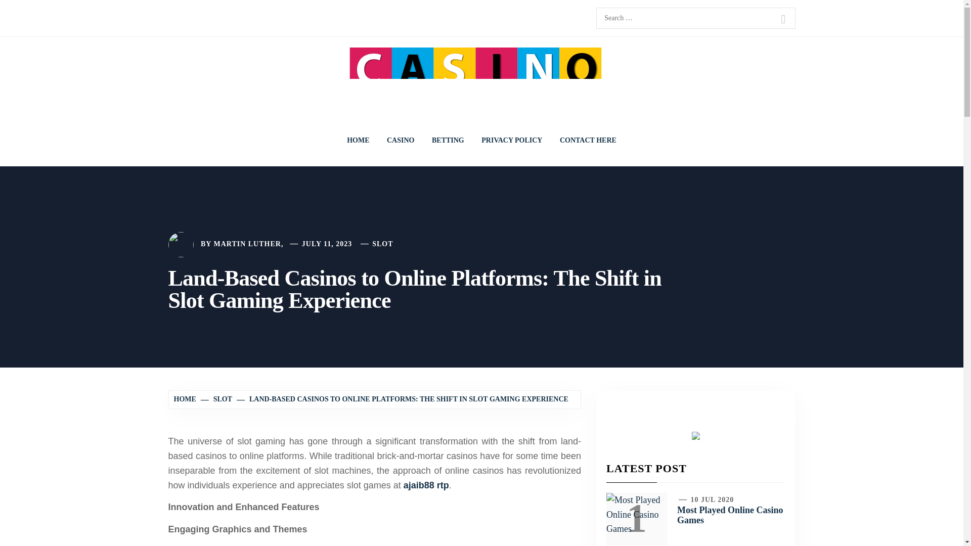 The height and width of the screenshot is (546, 971). What do you see at coordinates (511, 141) in the screenshot?
I see `PRIVACY POLICY` at bounding box center [511, 141].